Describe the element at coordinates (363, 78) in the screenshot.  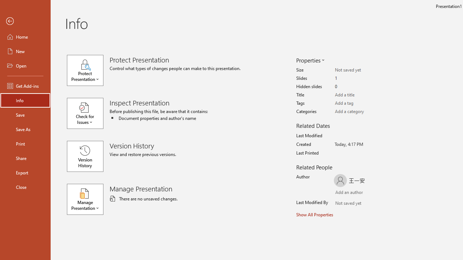
I see `Slides` at that location.